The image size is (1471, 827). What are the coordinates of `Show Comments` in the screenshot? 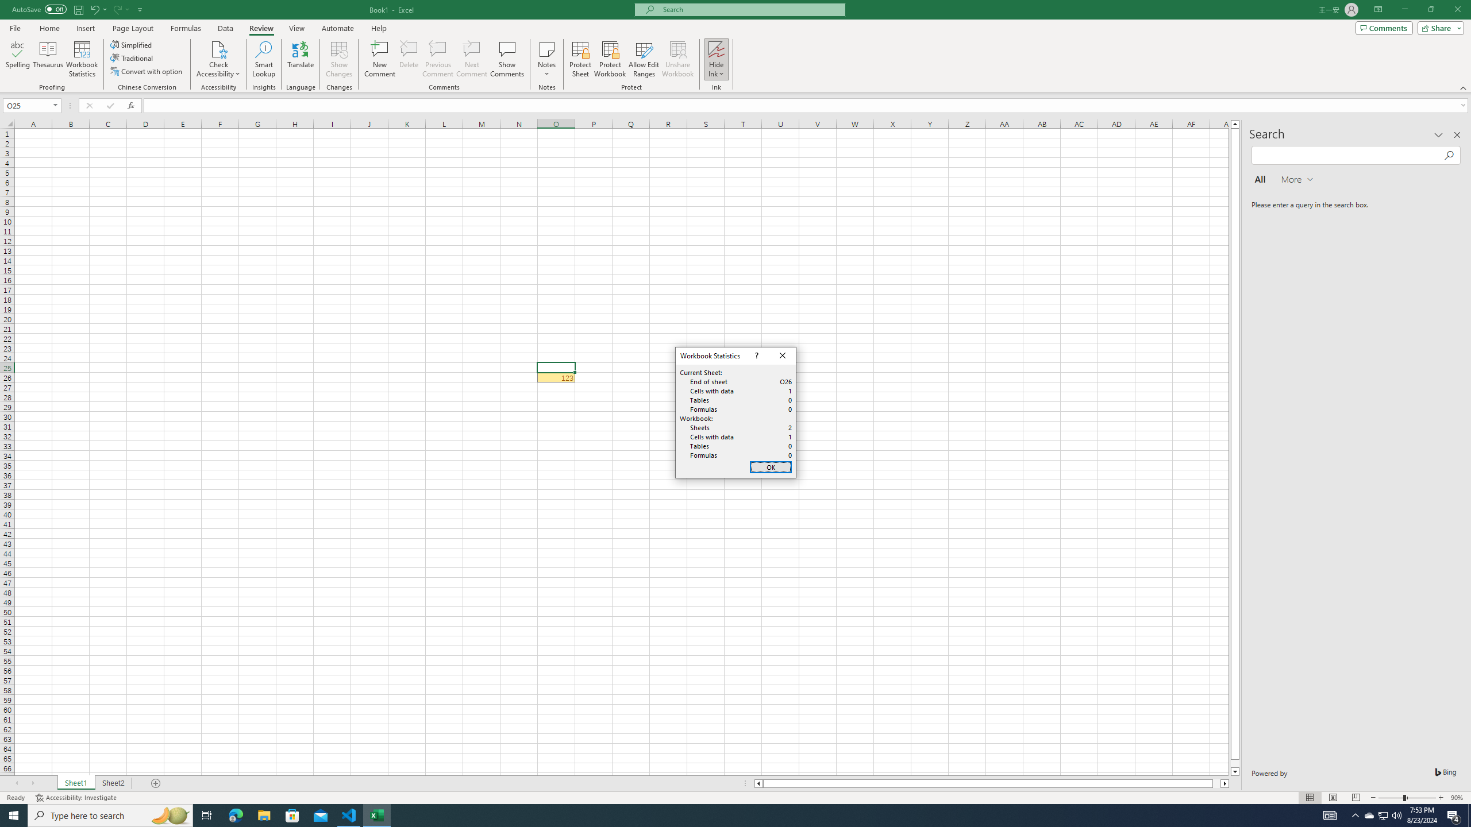 It's located at (506, 59).